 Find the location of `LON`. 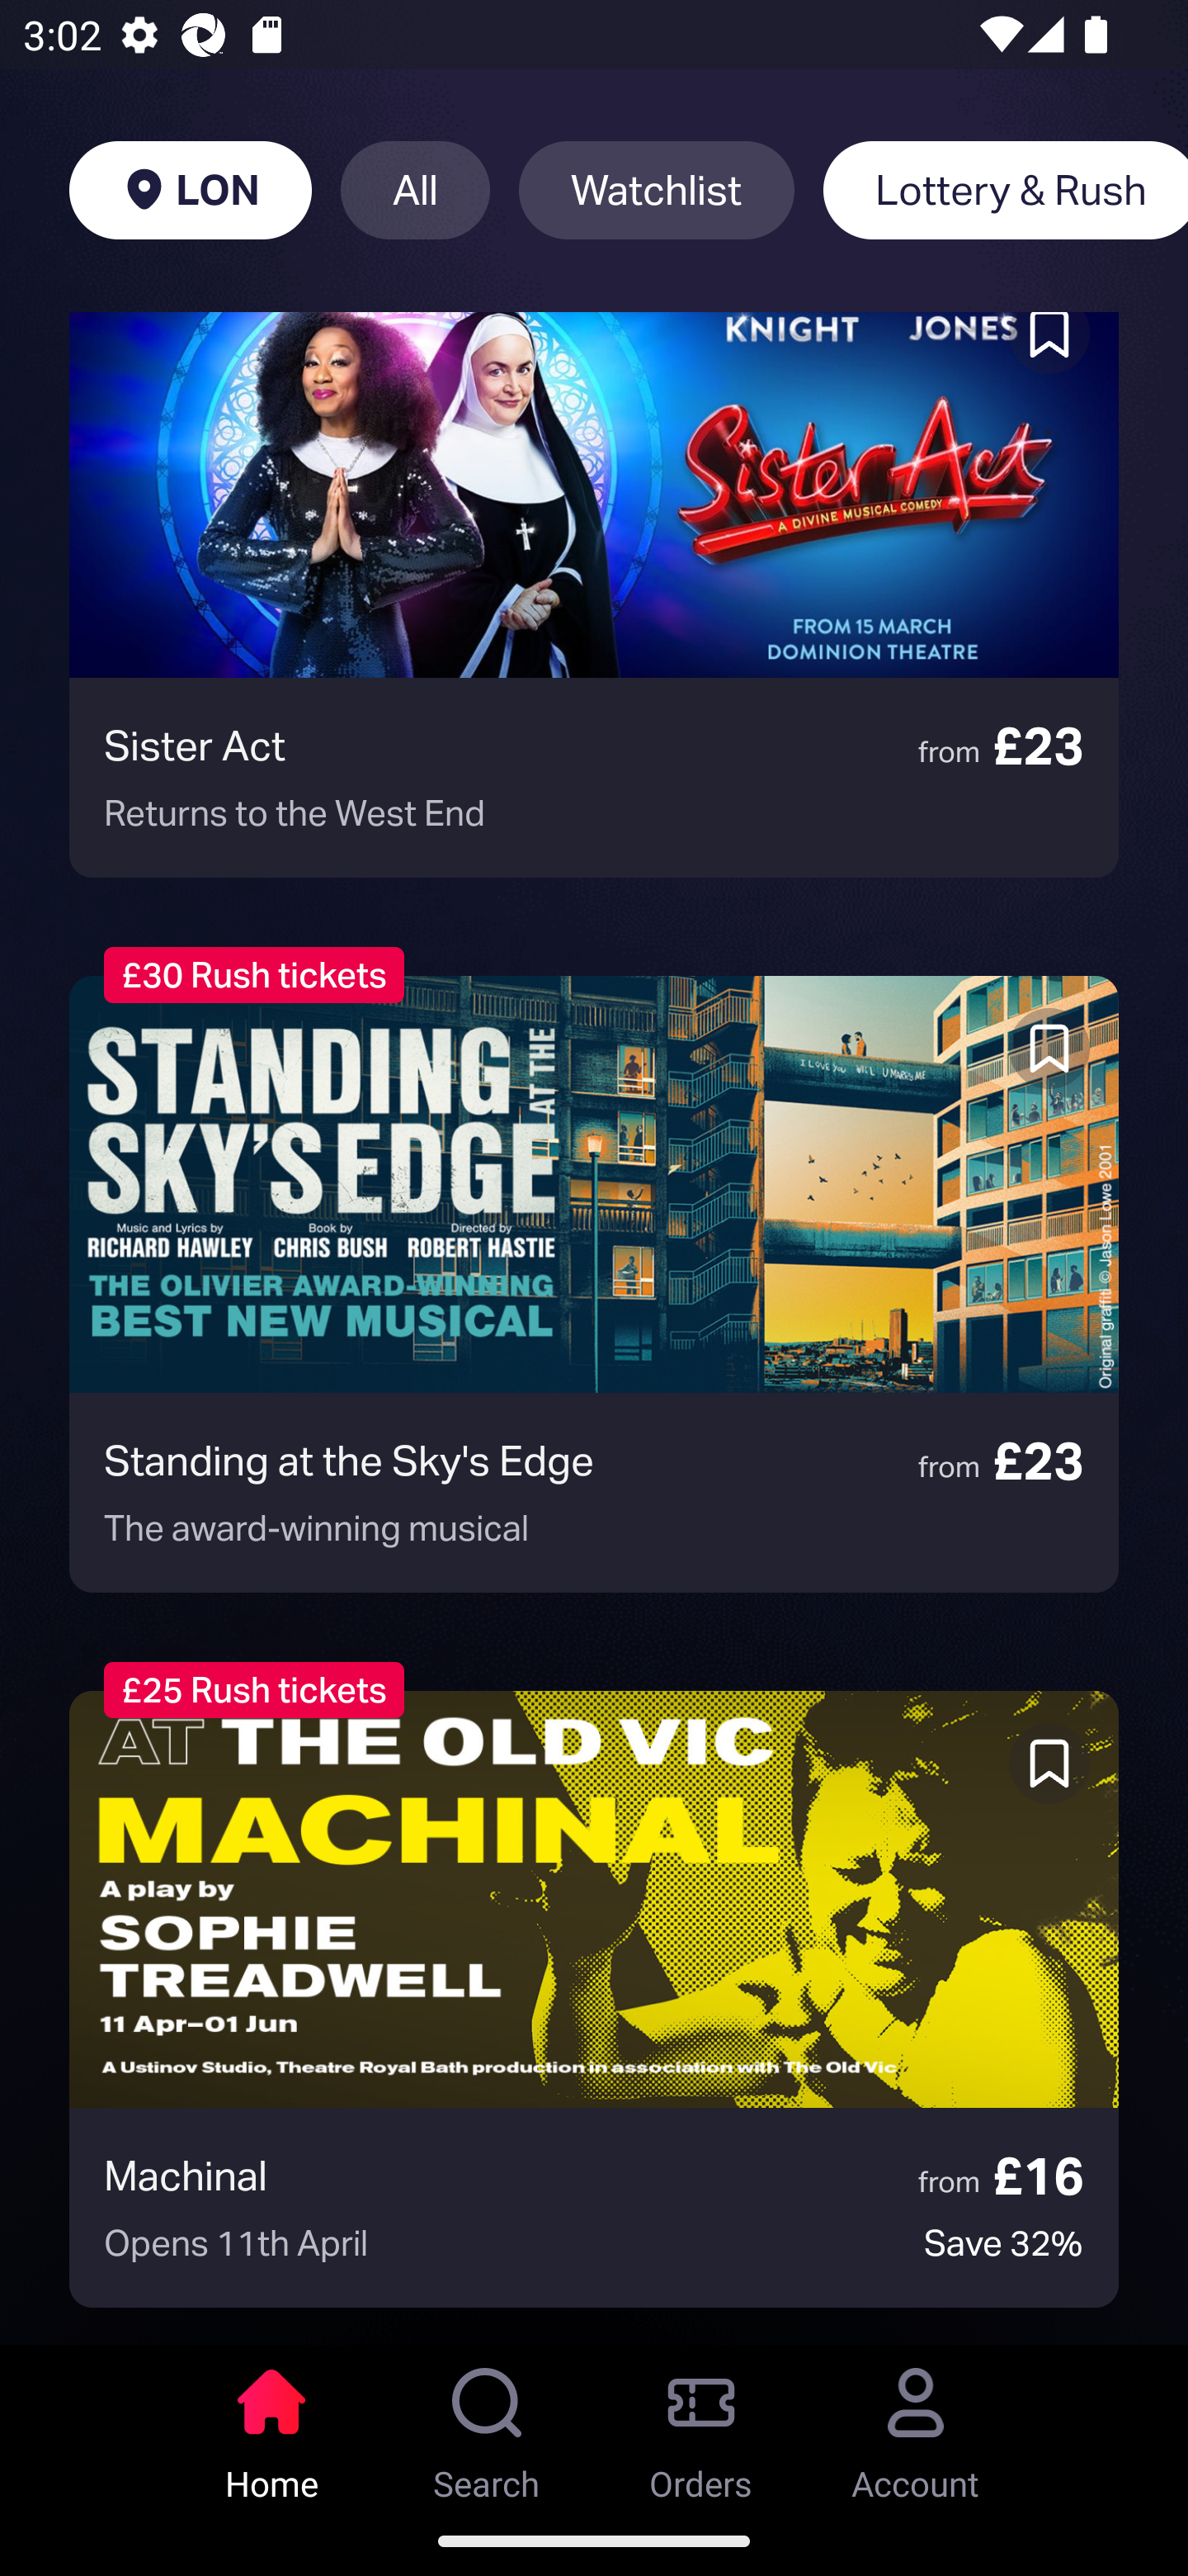

LON is located at coordinates (190, 190).